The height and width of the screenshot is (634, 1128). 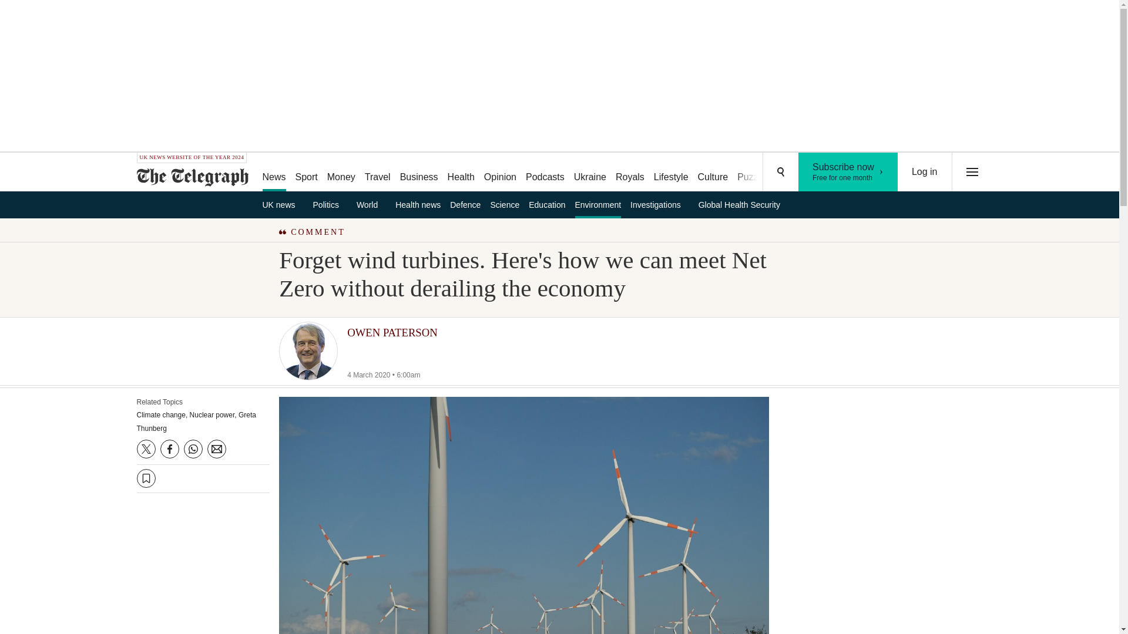 I want to click on World, so click(x=371, y=204).